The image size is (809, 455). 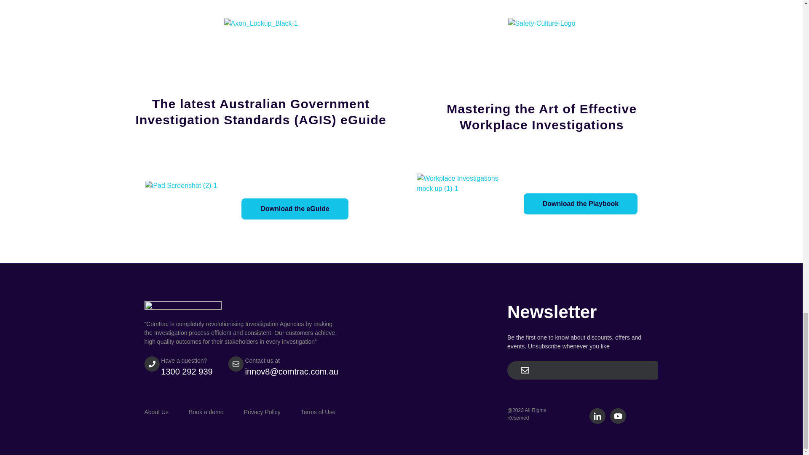 I want to click on Download the eGuide, so click(x=295, y=209).